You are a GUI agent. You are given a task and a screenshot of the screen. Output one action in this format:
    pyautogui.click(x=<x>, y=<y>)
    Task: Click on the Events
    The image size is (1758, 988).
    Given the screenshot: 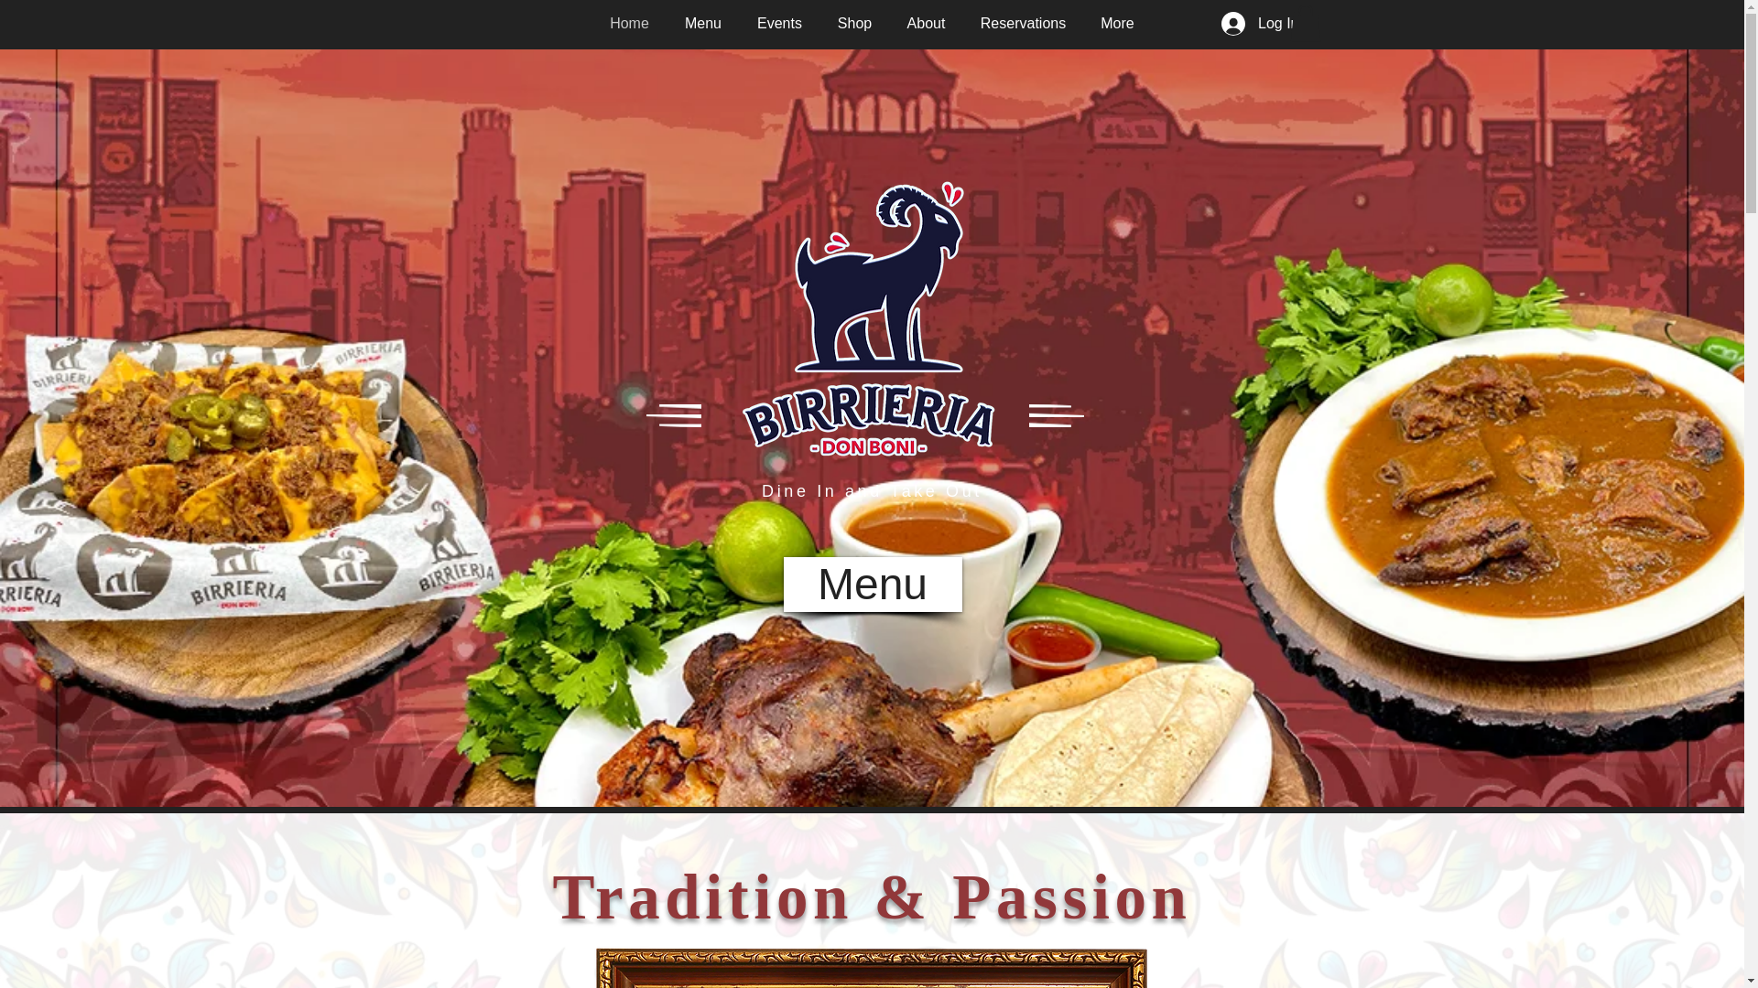 What is the action you would take?
    pyautogui.click(x=780, y=22)
    